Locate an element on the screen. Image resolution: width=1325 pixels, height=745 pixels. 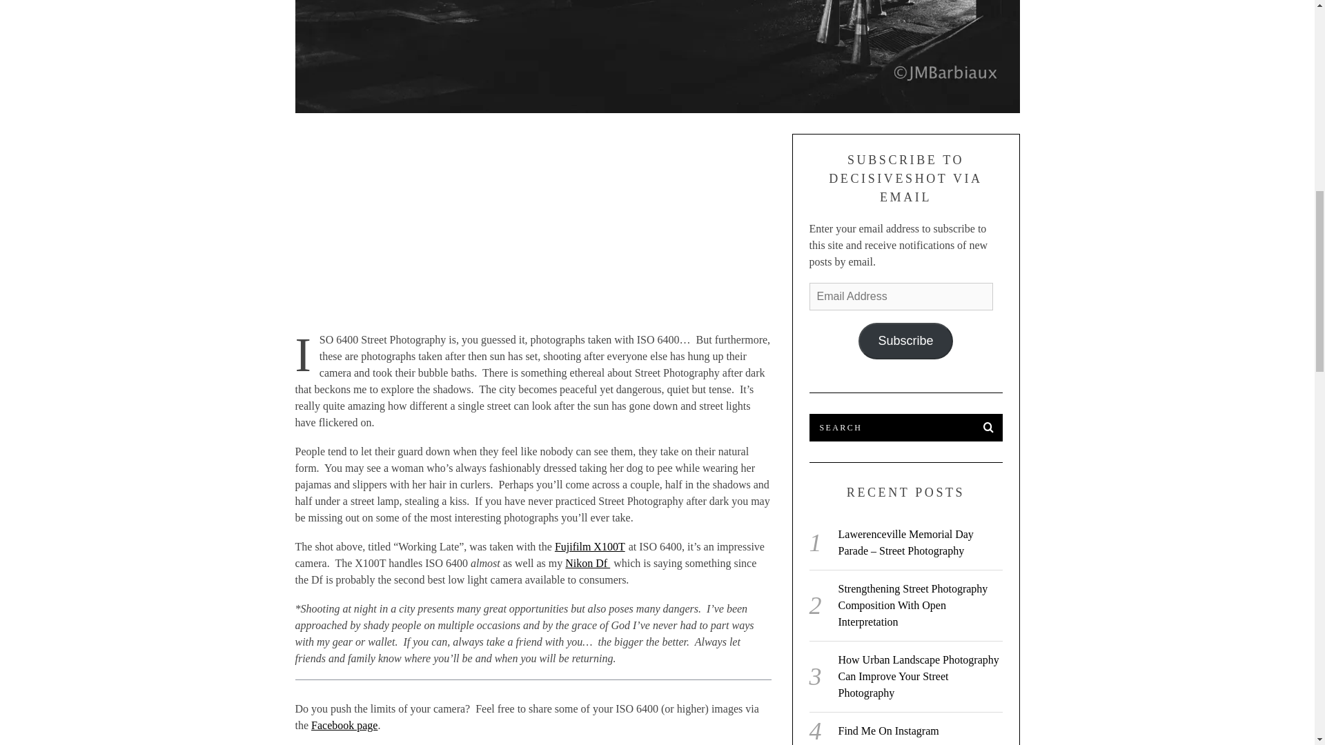
PhotolisticLife's Facebook Page is located at coordinates (344, 725).